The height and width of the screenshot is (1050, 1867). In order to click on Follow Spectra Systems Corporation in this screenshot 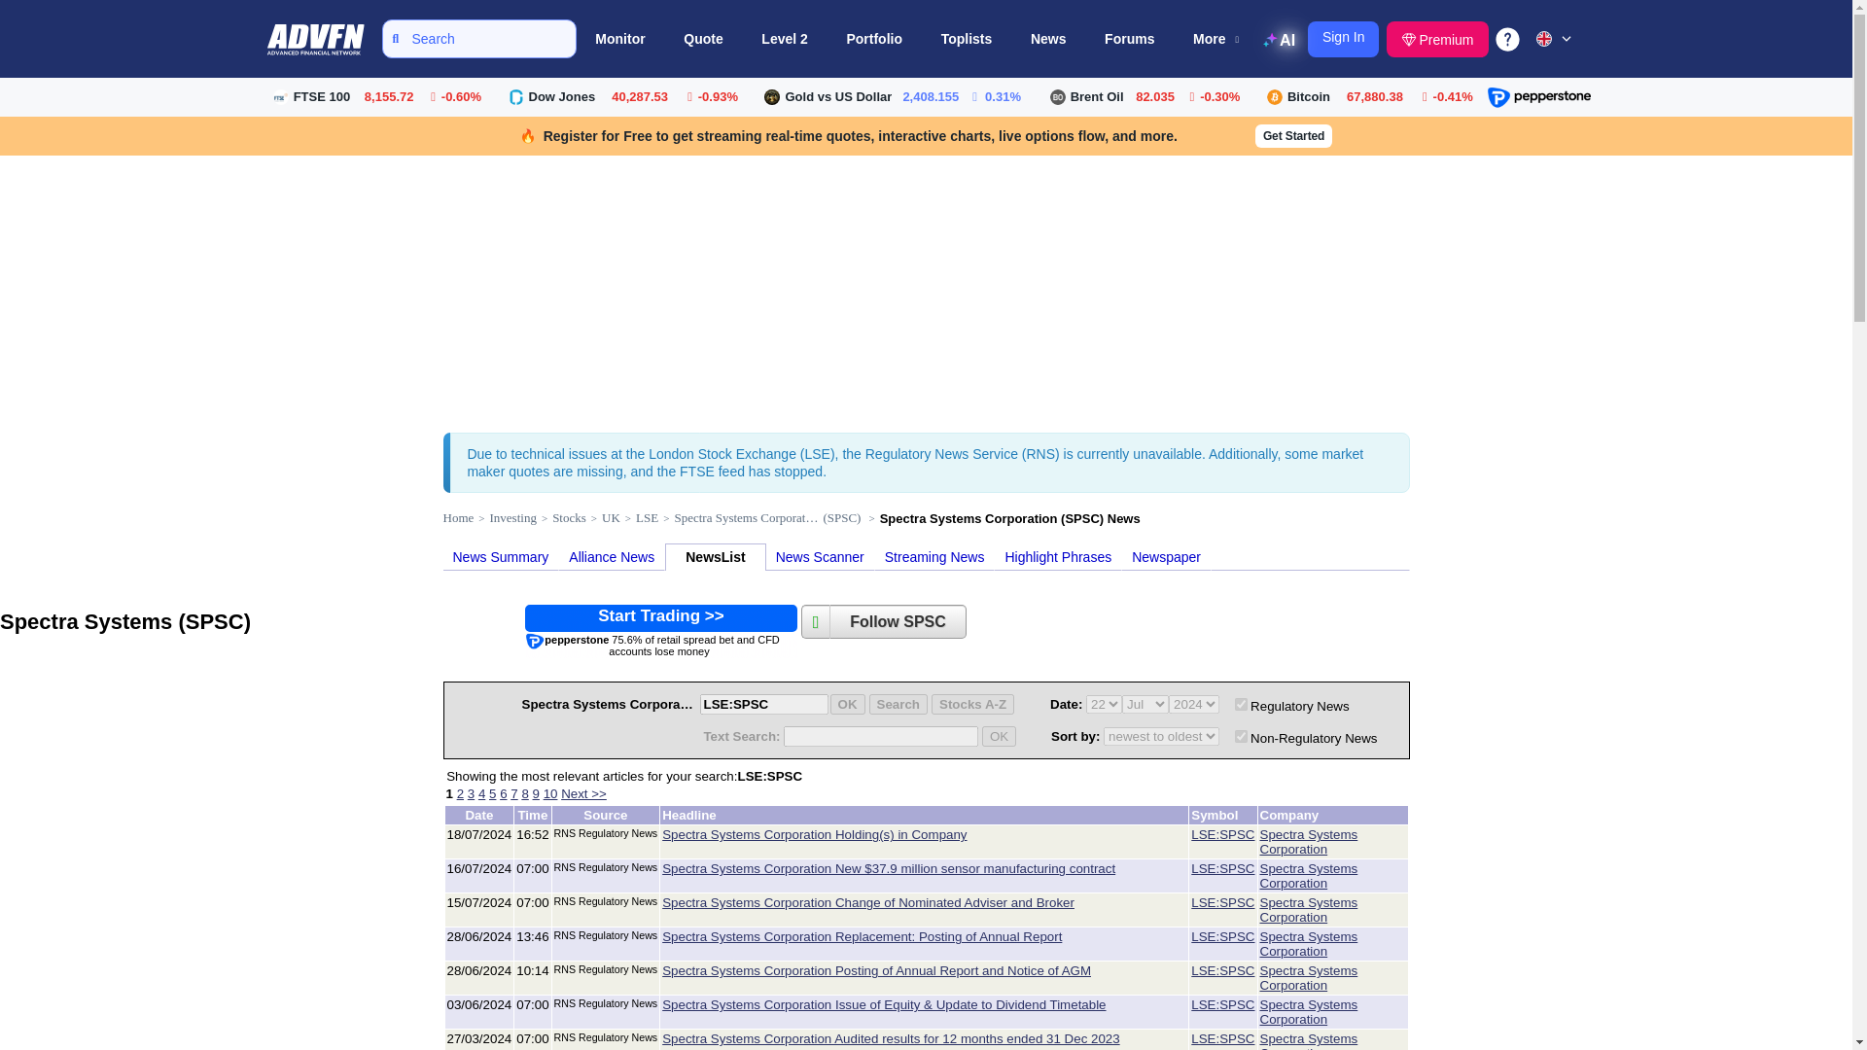, I will do `click(815, 621)`.